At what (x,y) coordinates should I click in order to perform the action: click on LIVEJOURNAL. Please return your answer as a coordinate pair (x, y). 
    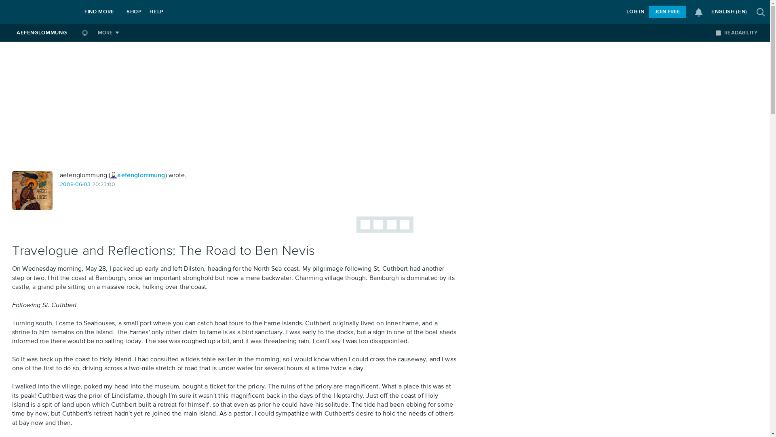
    Looking at the image, I should click on (40, 12).